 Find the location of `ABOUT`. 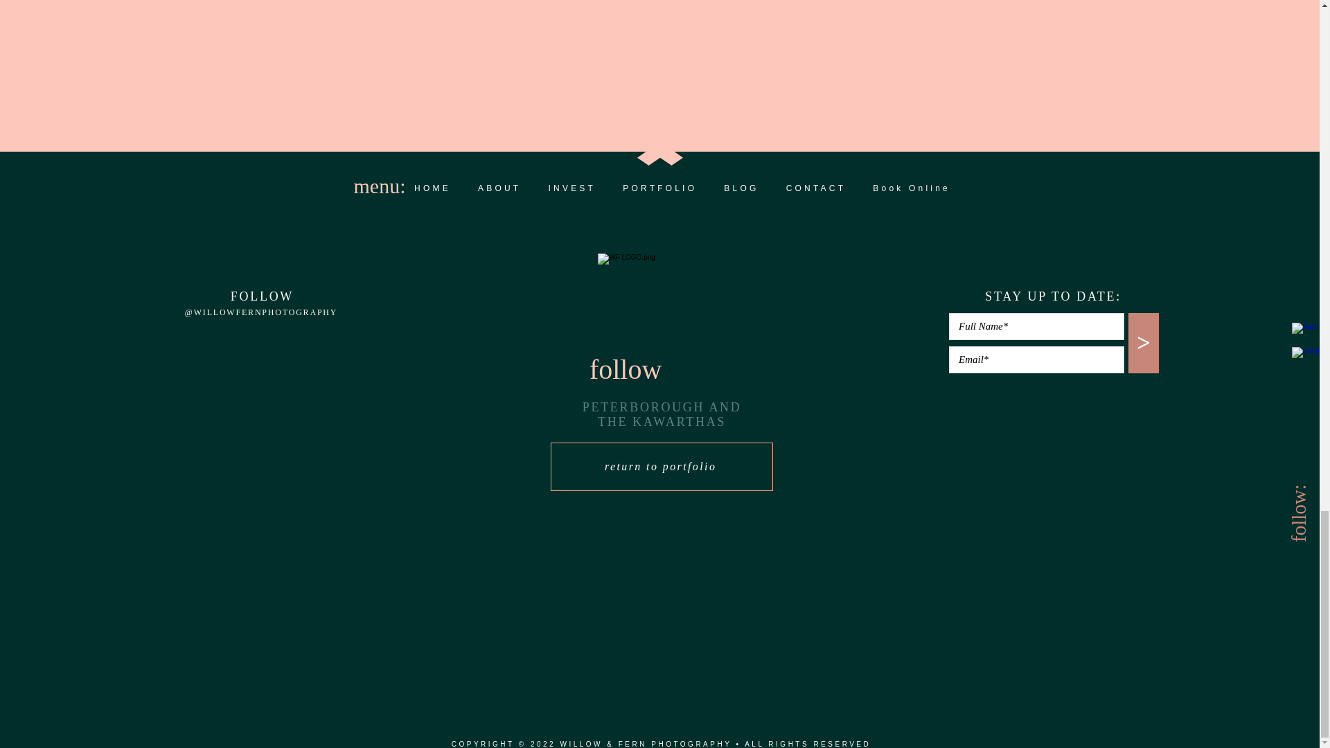

ABOUT is located at coordinates (499, 188).